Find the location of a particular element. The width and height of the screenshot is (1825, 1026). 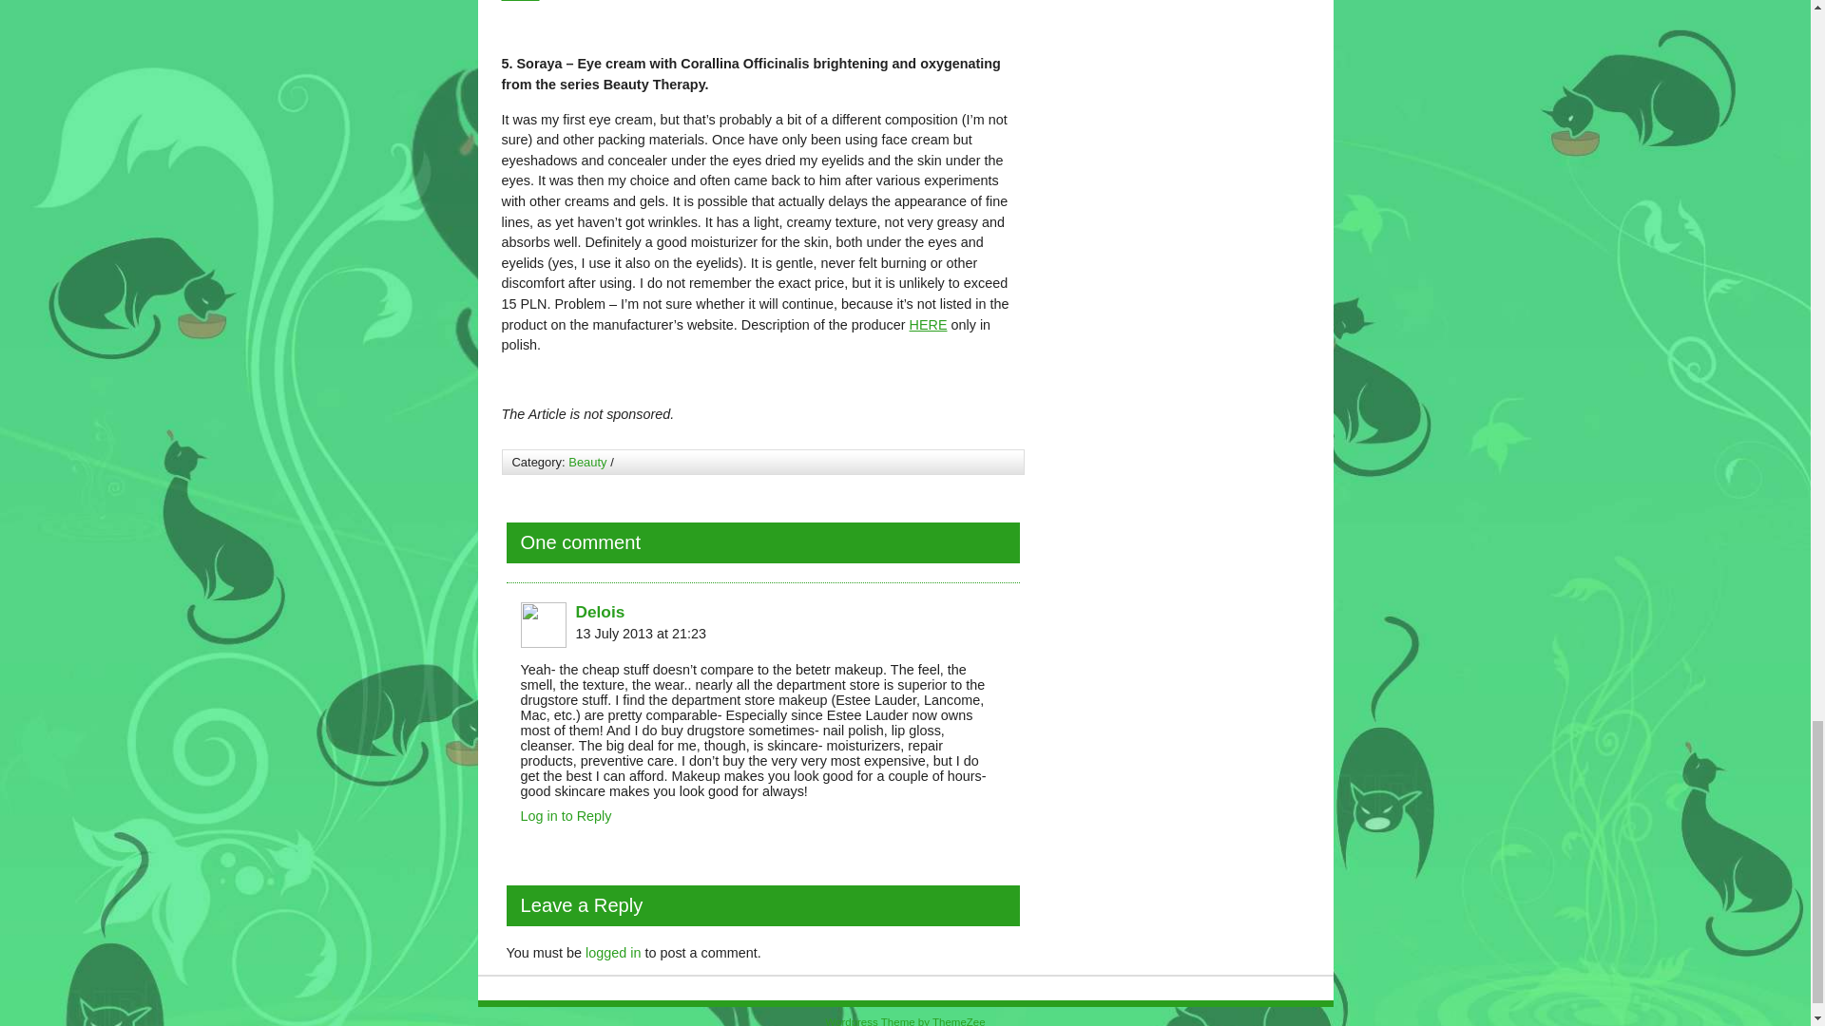

Log in to Reply is located at coordinates (566, 816).